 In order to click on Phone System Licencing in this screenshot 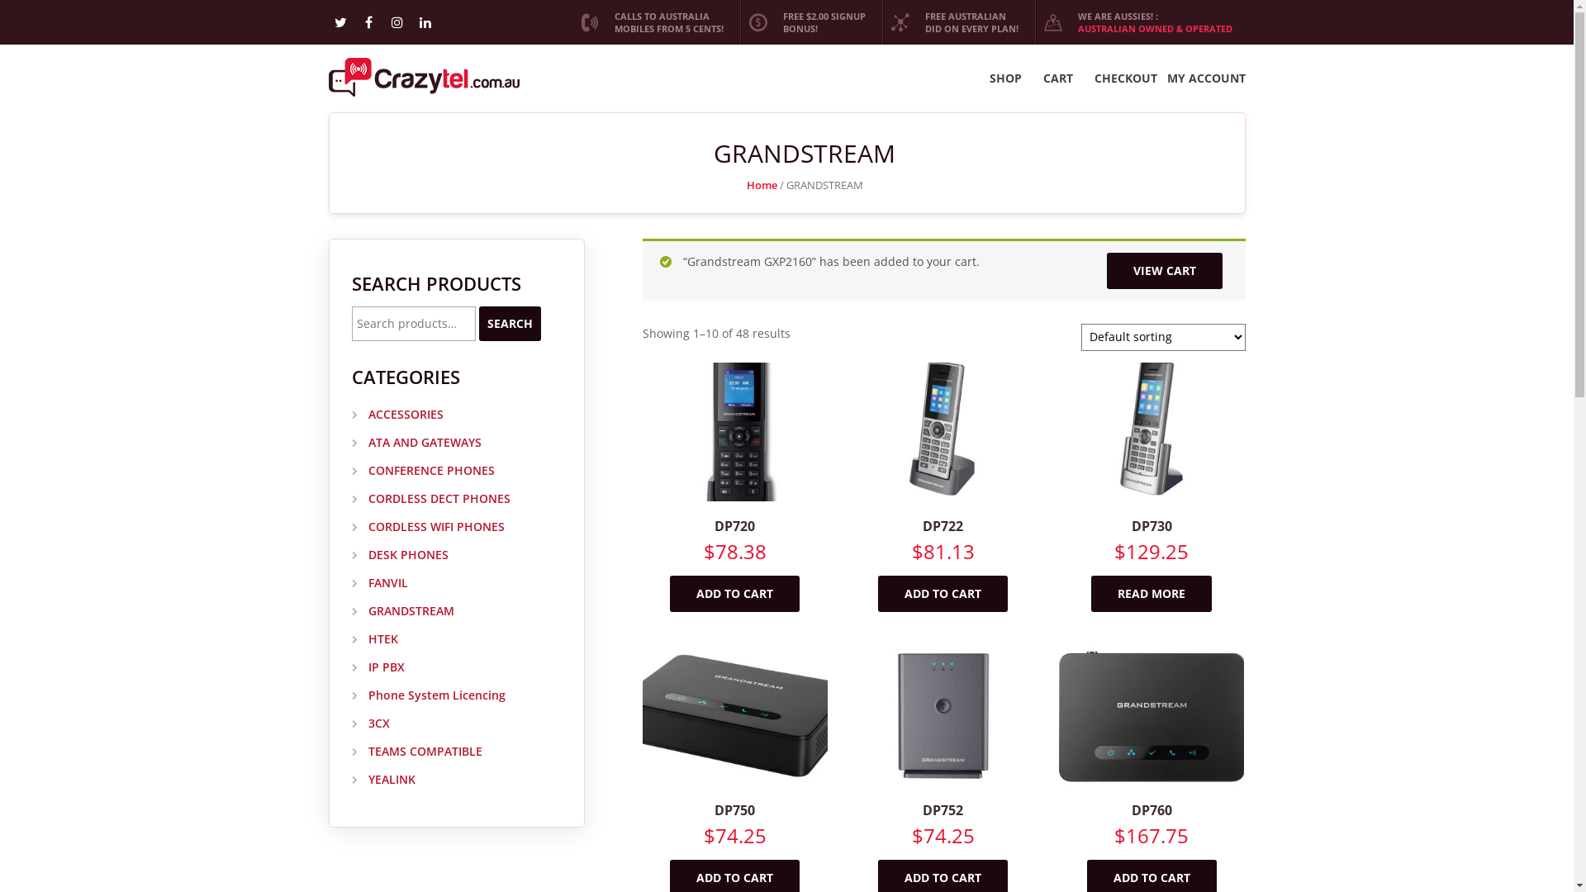, I will do `click(429, 695)`.